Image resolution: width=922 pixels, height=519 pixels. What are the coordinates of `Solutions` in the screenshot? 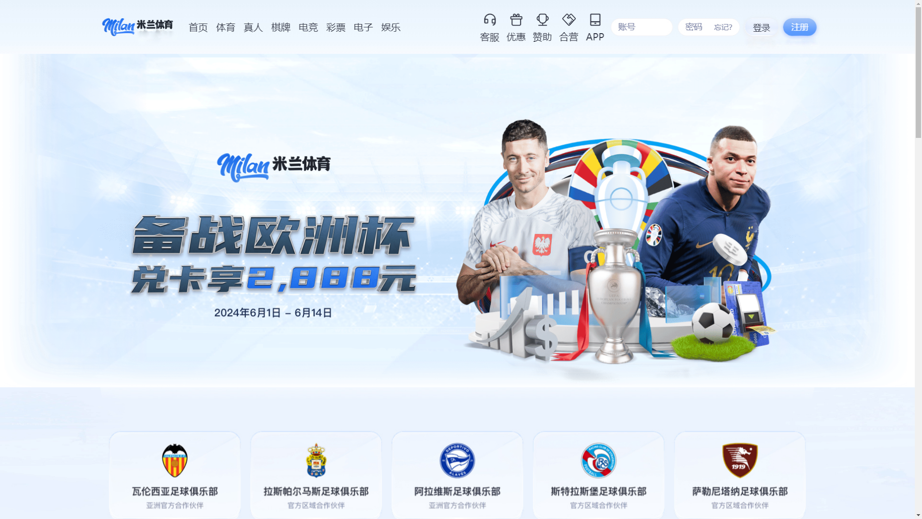 It's located at (223, 54).